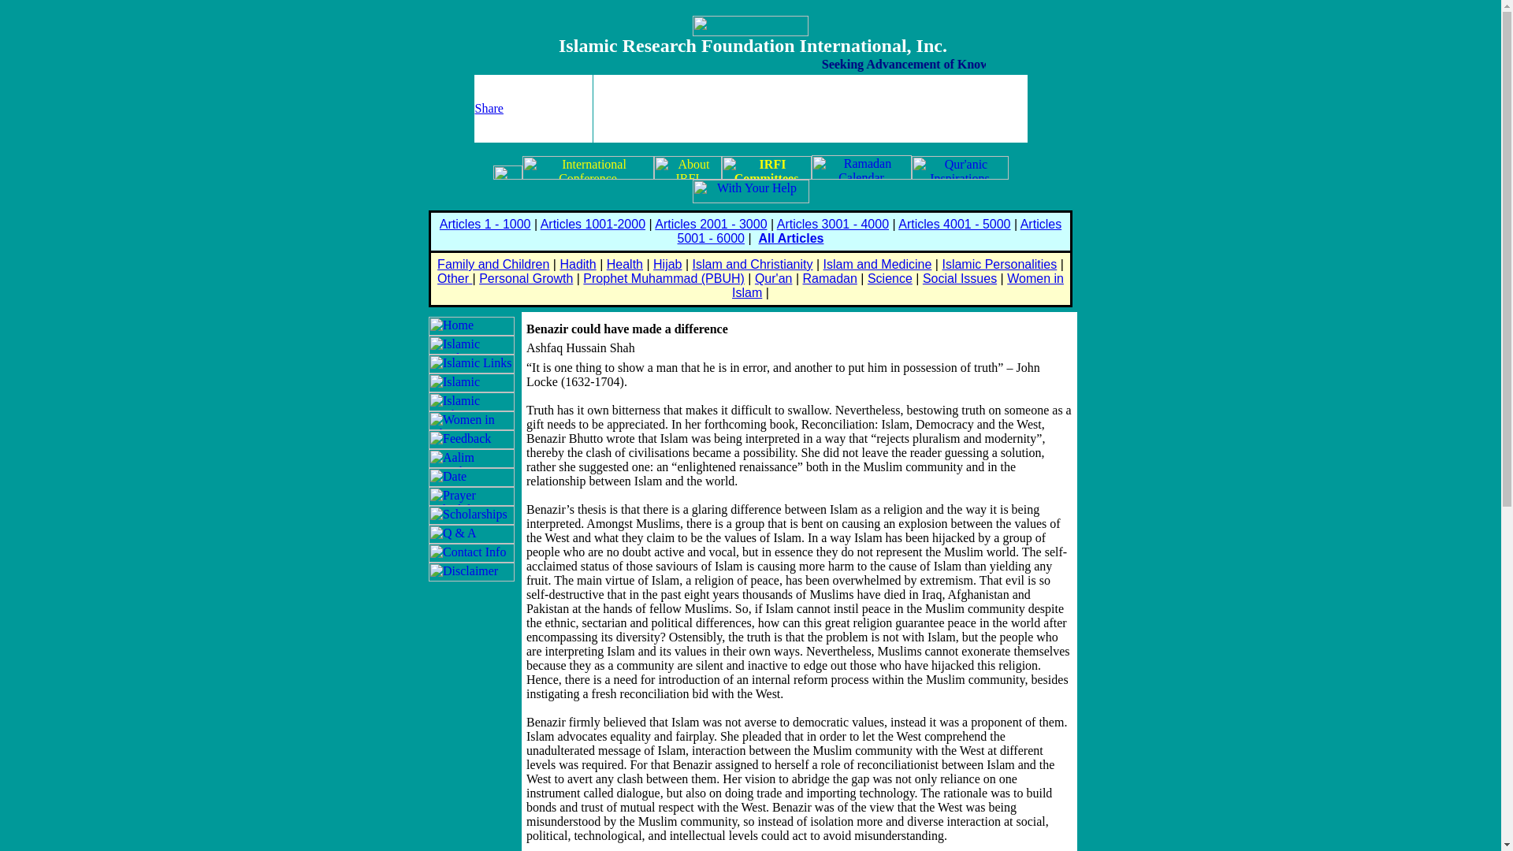 This screenshot has width=1513, height=851. What do you see at coordinates (998, 265) in the screenshot?
I see `Islamic Personalities` at bounding box center [998, 265].